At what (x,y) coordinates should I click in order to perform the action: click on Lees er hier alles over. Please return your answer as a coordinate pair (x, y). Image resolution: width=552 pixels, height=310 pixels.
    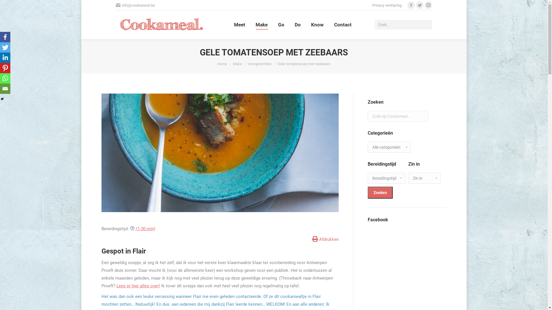
    Looking at the image, I should click on (137, 286).